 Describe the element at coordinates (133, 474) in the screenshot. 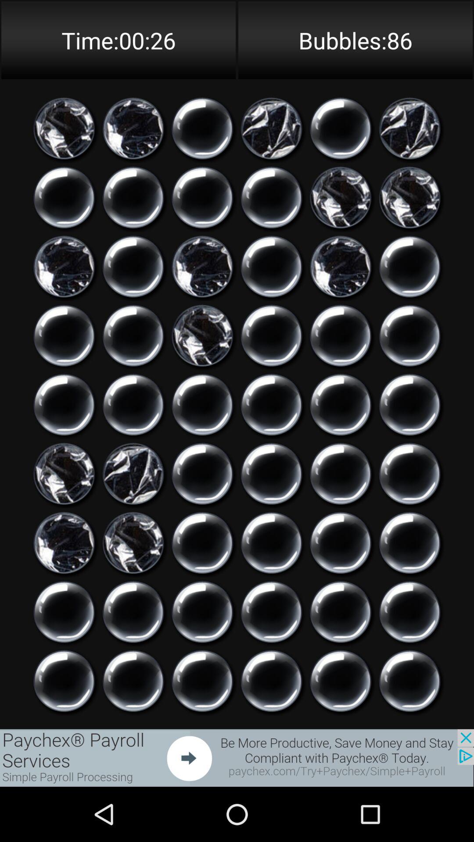

I see `click on icon` at that location.